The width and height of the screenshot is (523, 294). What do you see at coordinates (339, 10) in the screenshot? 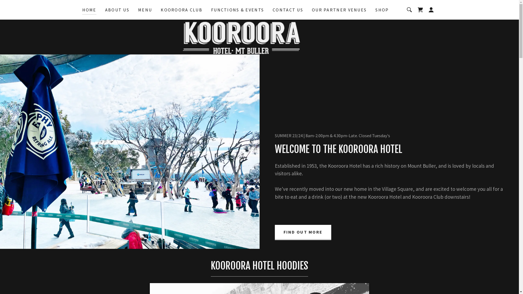
I see `OUR PARTNER VENUES` at bounding box center [339, 10].